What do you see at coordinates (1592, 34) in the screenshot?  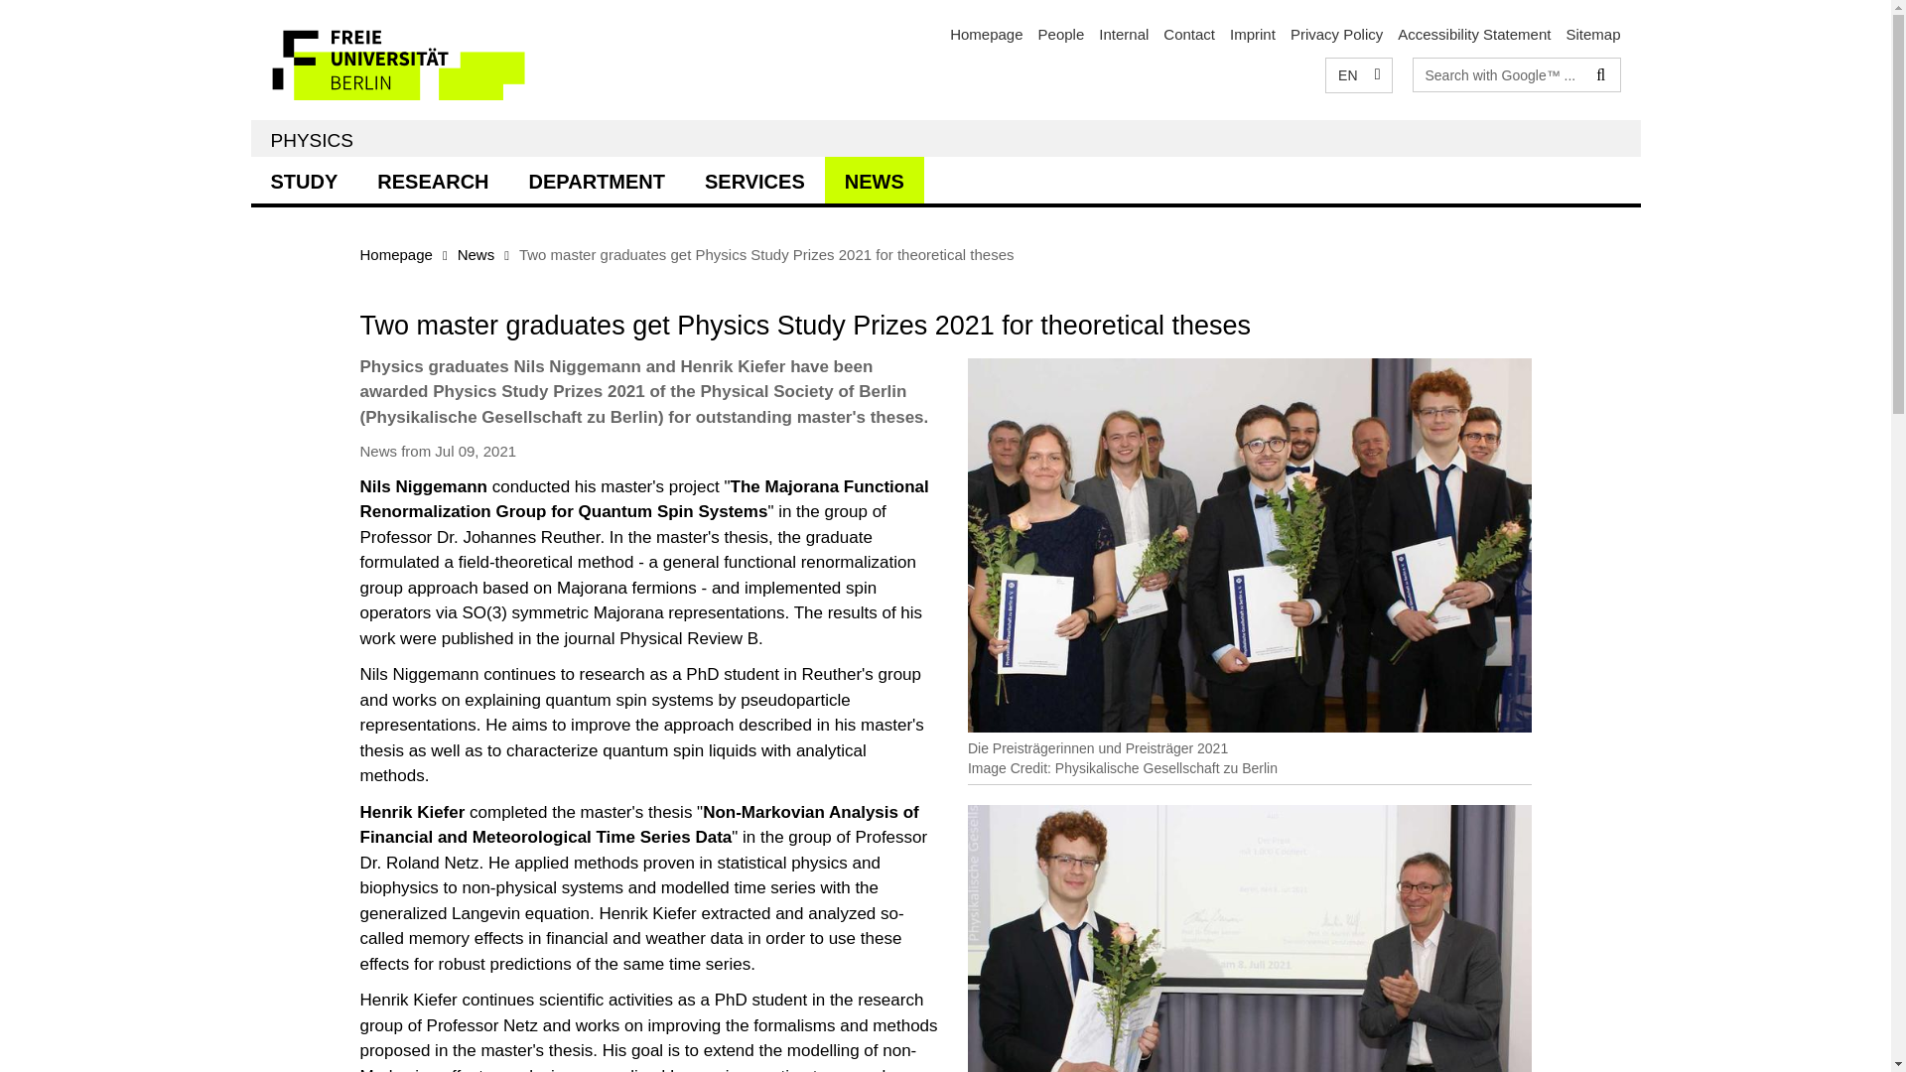 I see `Sitemap` at bounding box center [1592, 34].